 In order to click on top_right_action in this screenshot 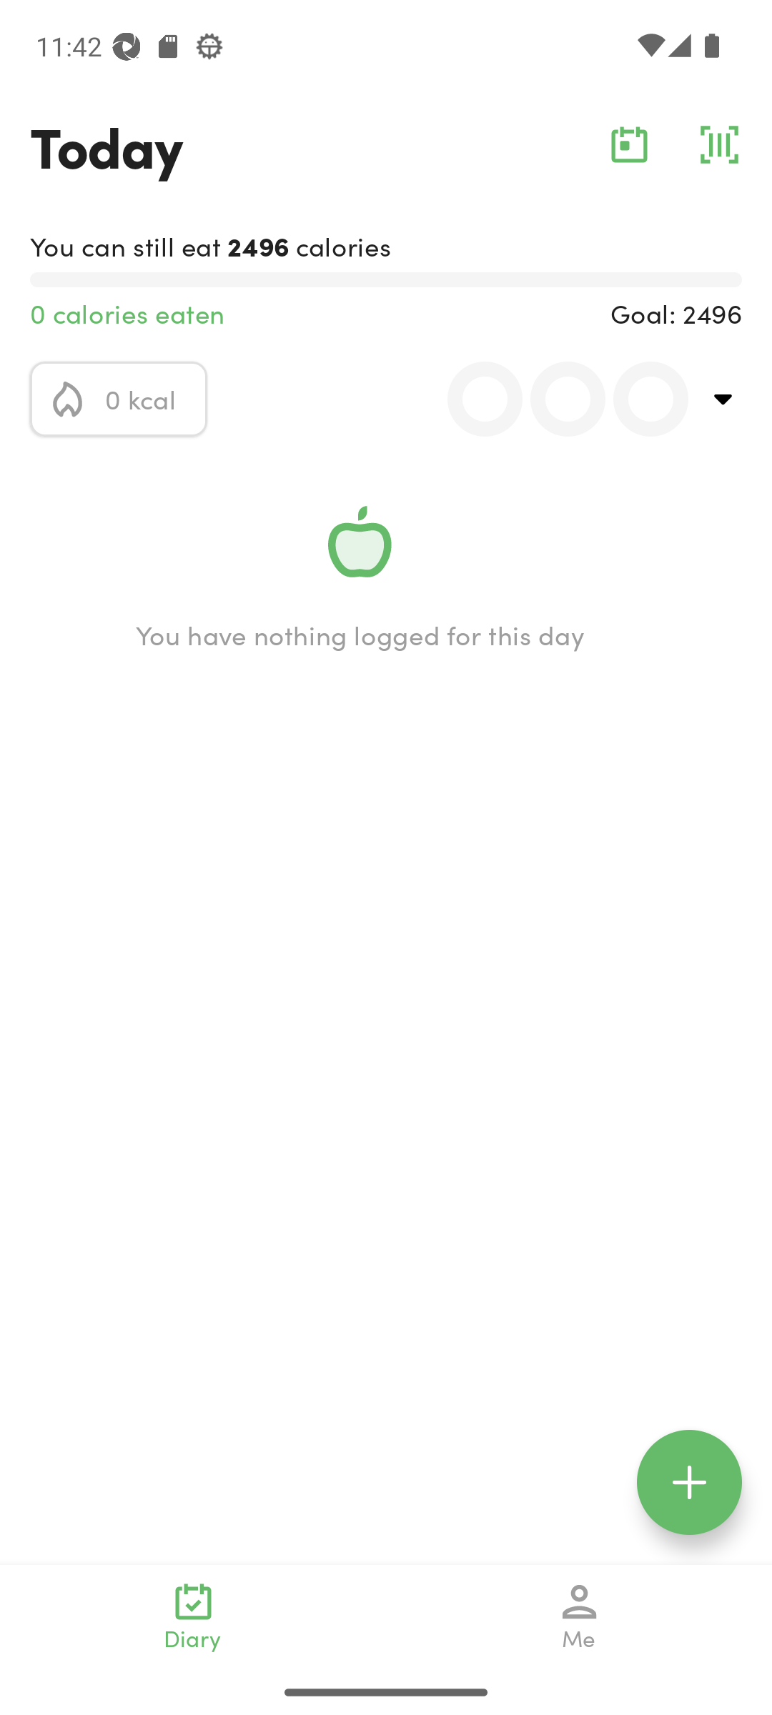, I will do `click(723, 399)`.